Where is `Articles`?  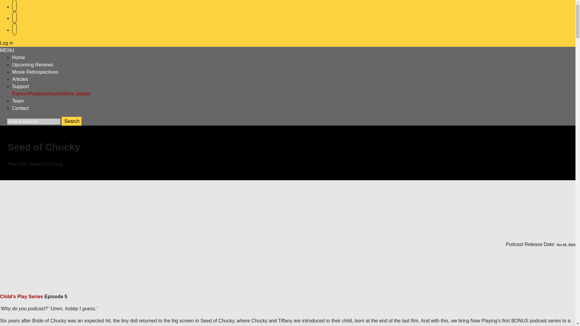 Articles is located at coordinates (20, 79).